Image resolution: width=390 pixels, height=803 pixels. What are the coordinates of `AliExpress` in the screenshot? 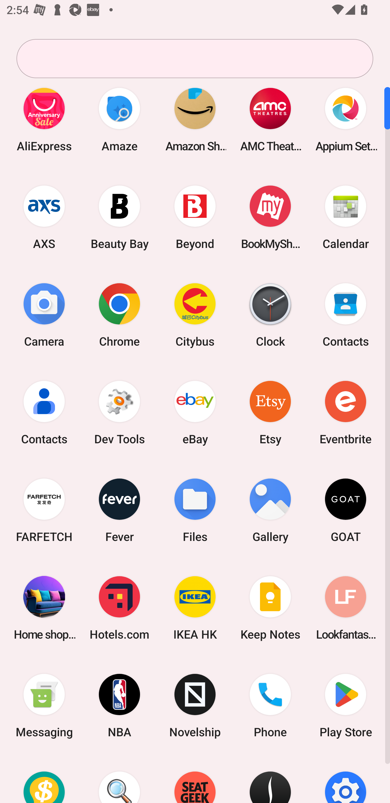 It's located at (44, 119).